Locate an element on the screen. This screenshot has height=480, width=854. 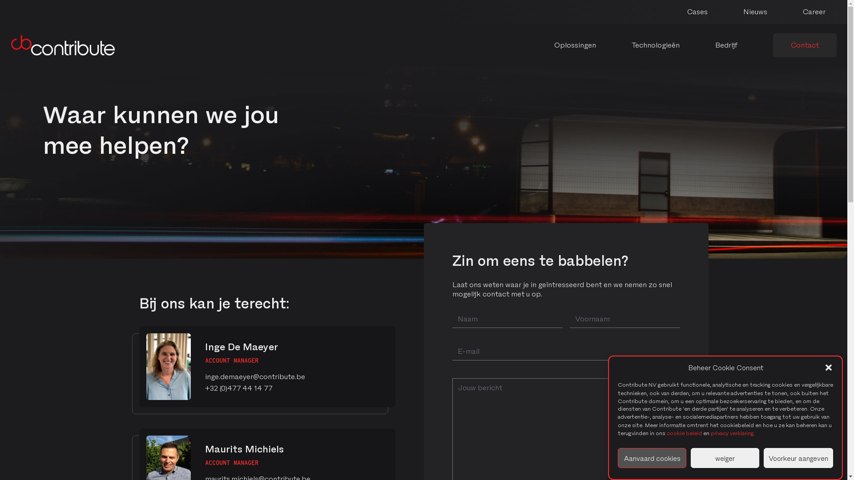
inge.demaeyer@contribute.be is located at coordinates (254, 376).